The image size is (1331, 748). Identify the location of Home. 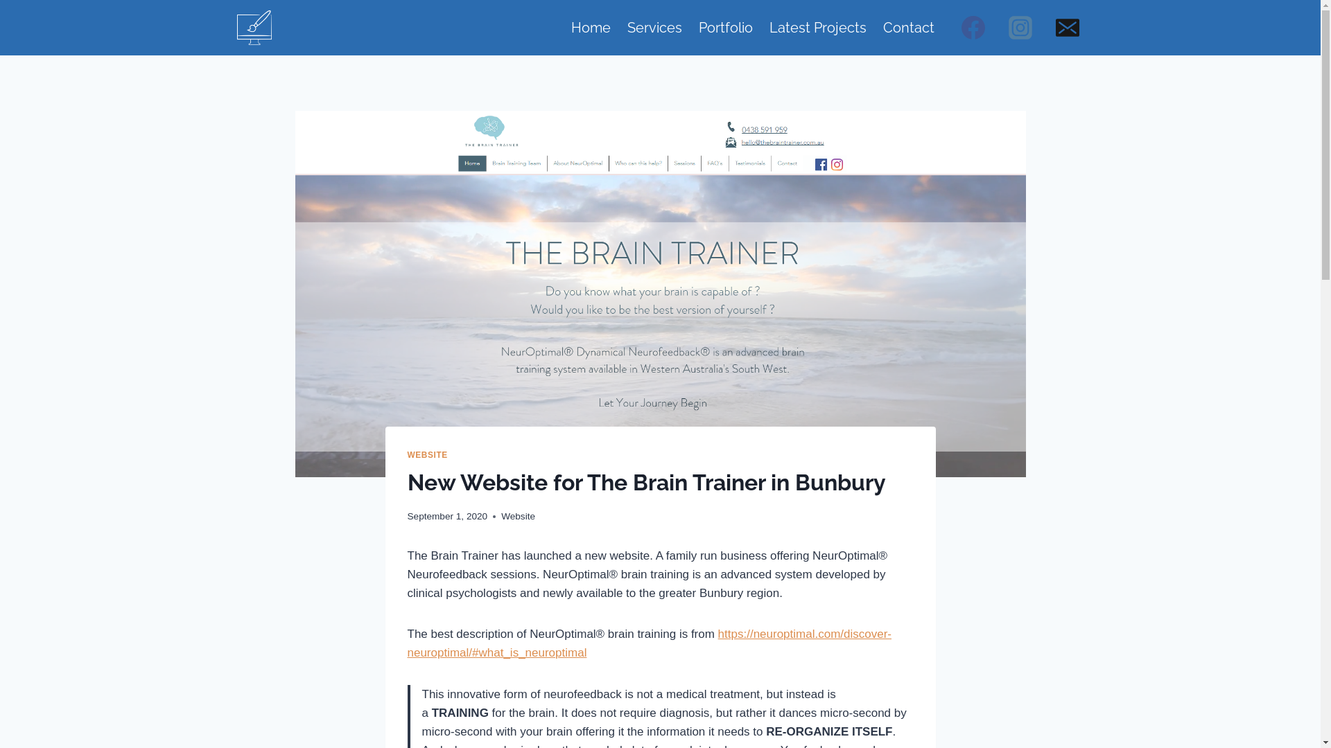
(591, 28).